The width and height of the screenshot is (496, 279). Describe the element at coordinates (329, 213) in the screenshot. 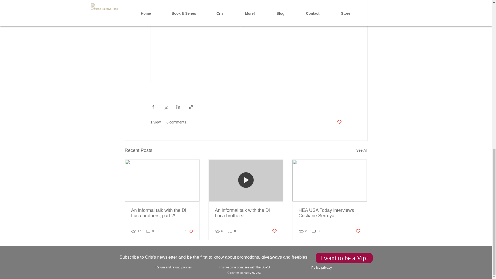

I see `See All` at that location.